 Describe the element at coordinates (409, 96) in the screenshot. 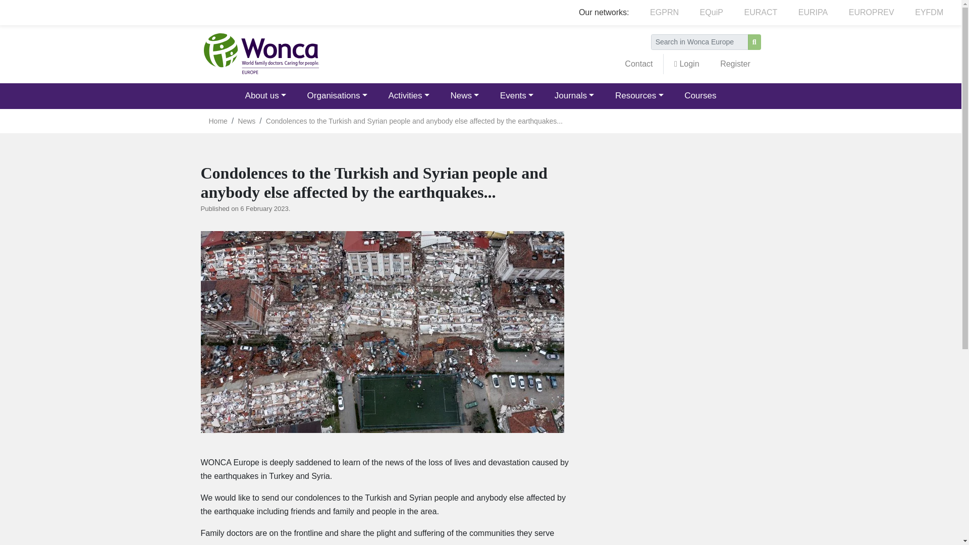

I see `Activities` at that location.